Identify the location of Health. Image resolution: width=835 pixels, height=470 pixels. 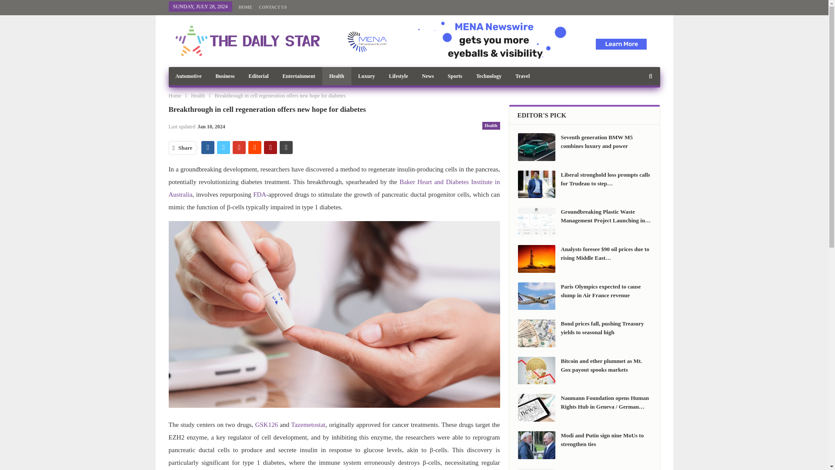
(197, 96).